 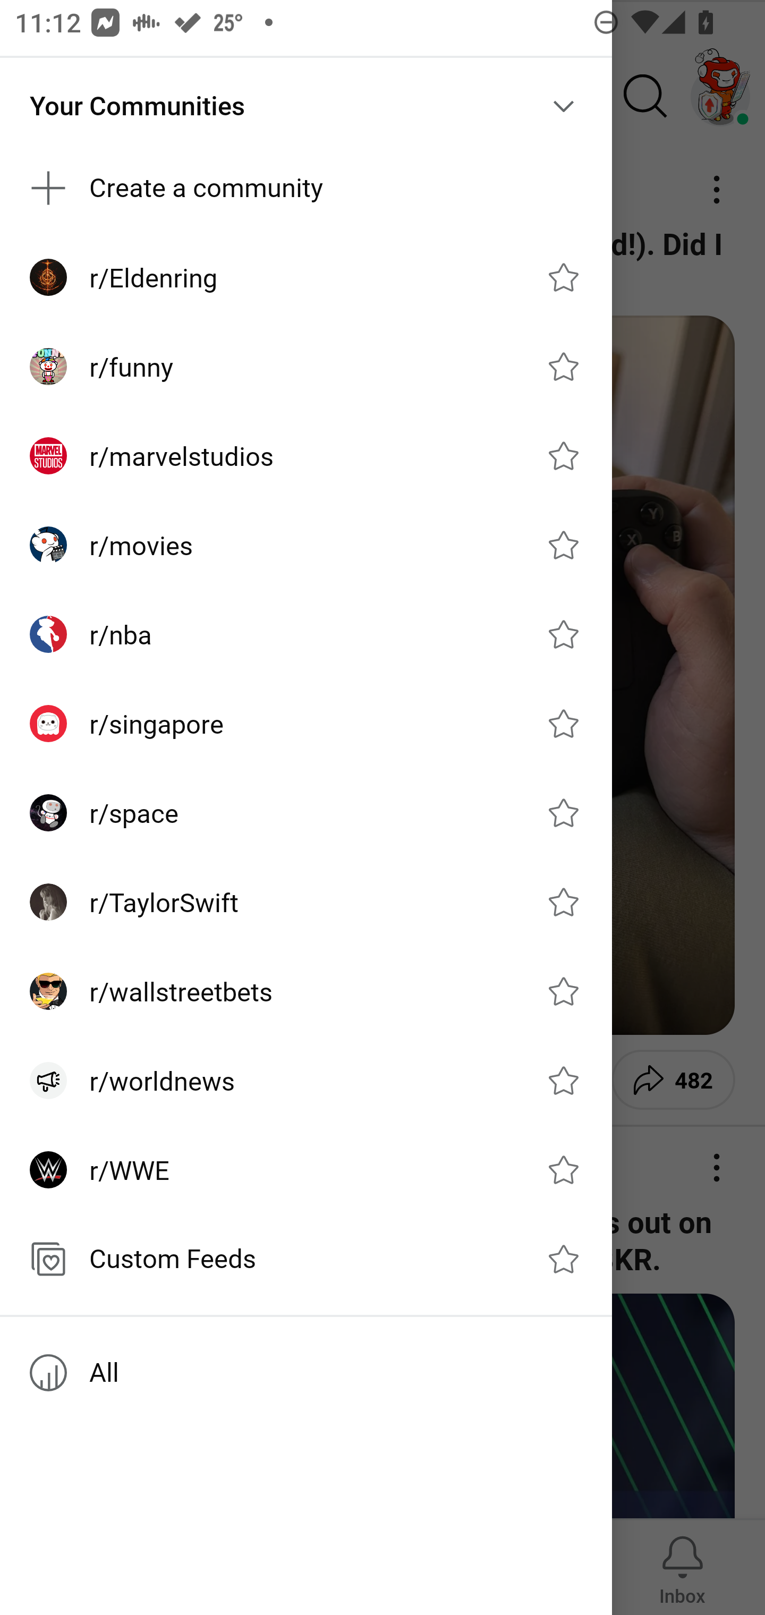 I want to click on r/worldnews Favorite r/worldnews, so click(x=306, y=1080).